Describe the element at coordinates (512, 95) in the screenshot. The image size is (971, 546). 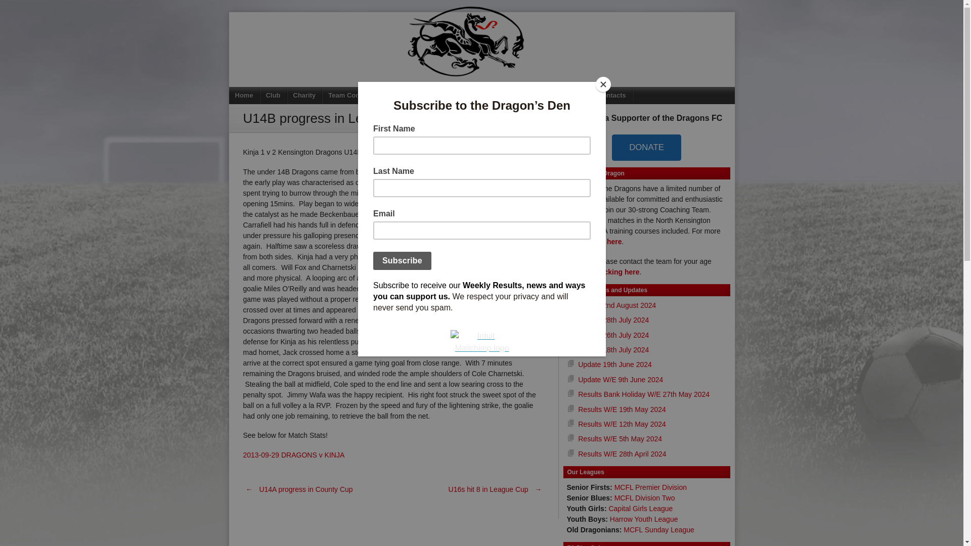
I see `Safeguarding` at that location.